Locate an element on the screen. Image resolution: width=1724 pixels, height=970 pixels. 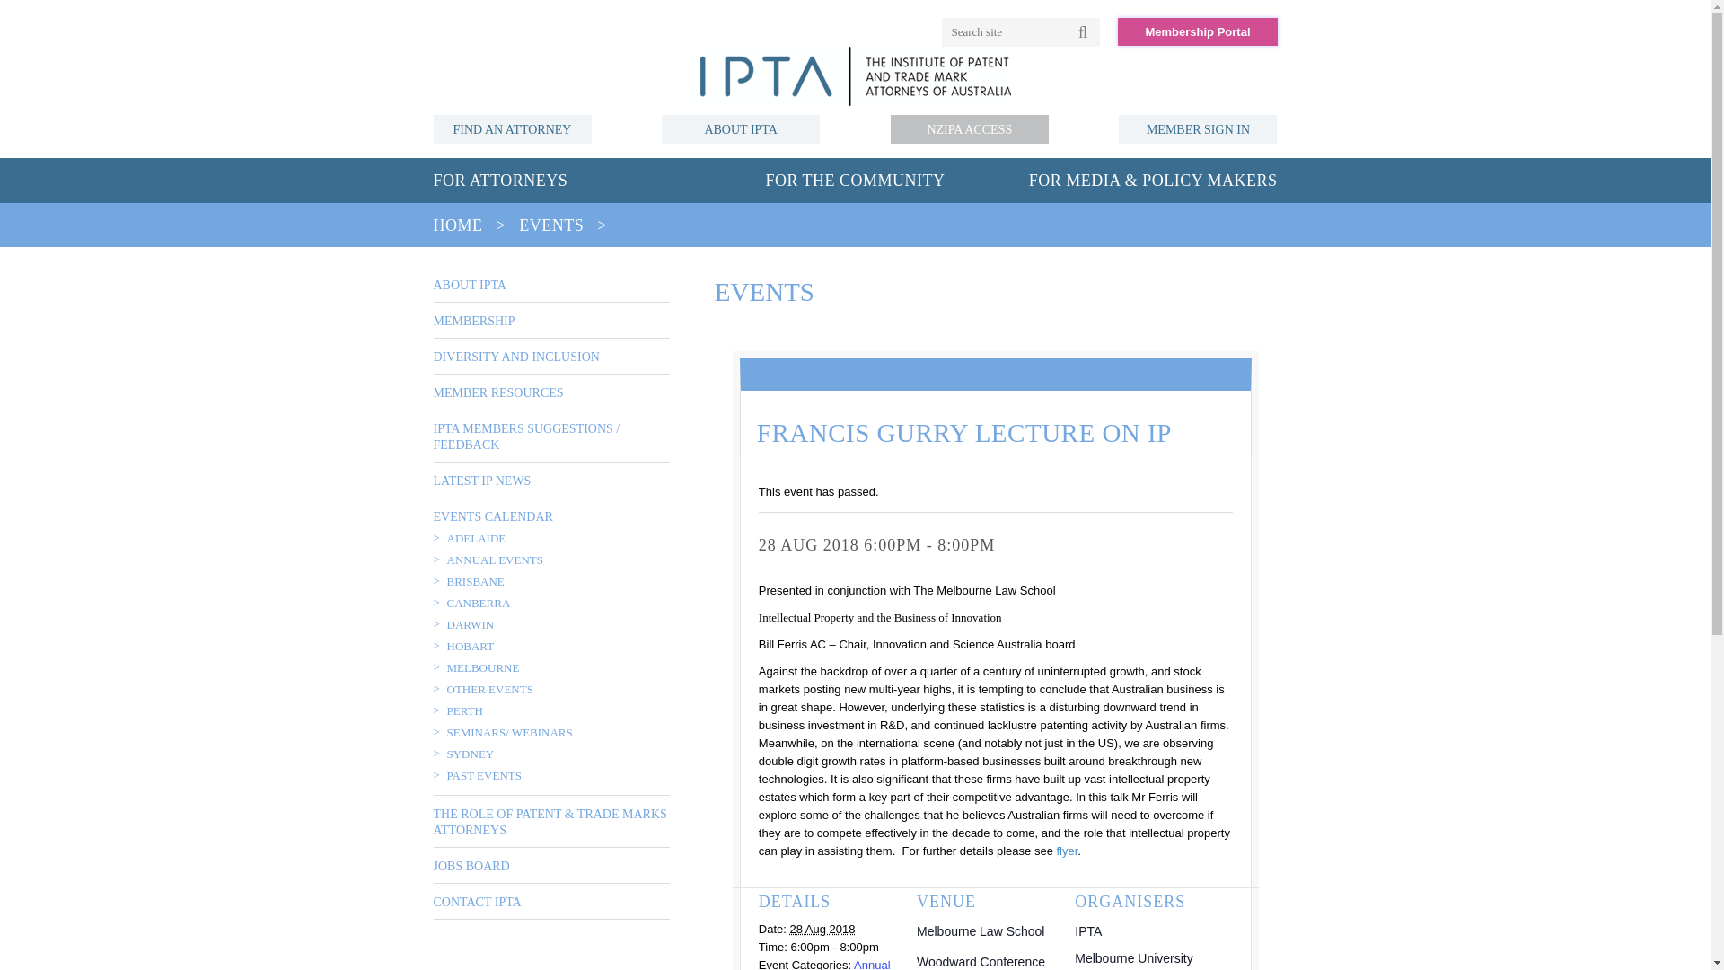
FIND AN ATTORNEY is located at coordinates (512, 129).